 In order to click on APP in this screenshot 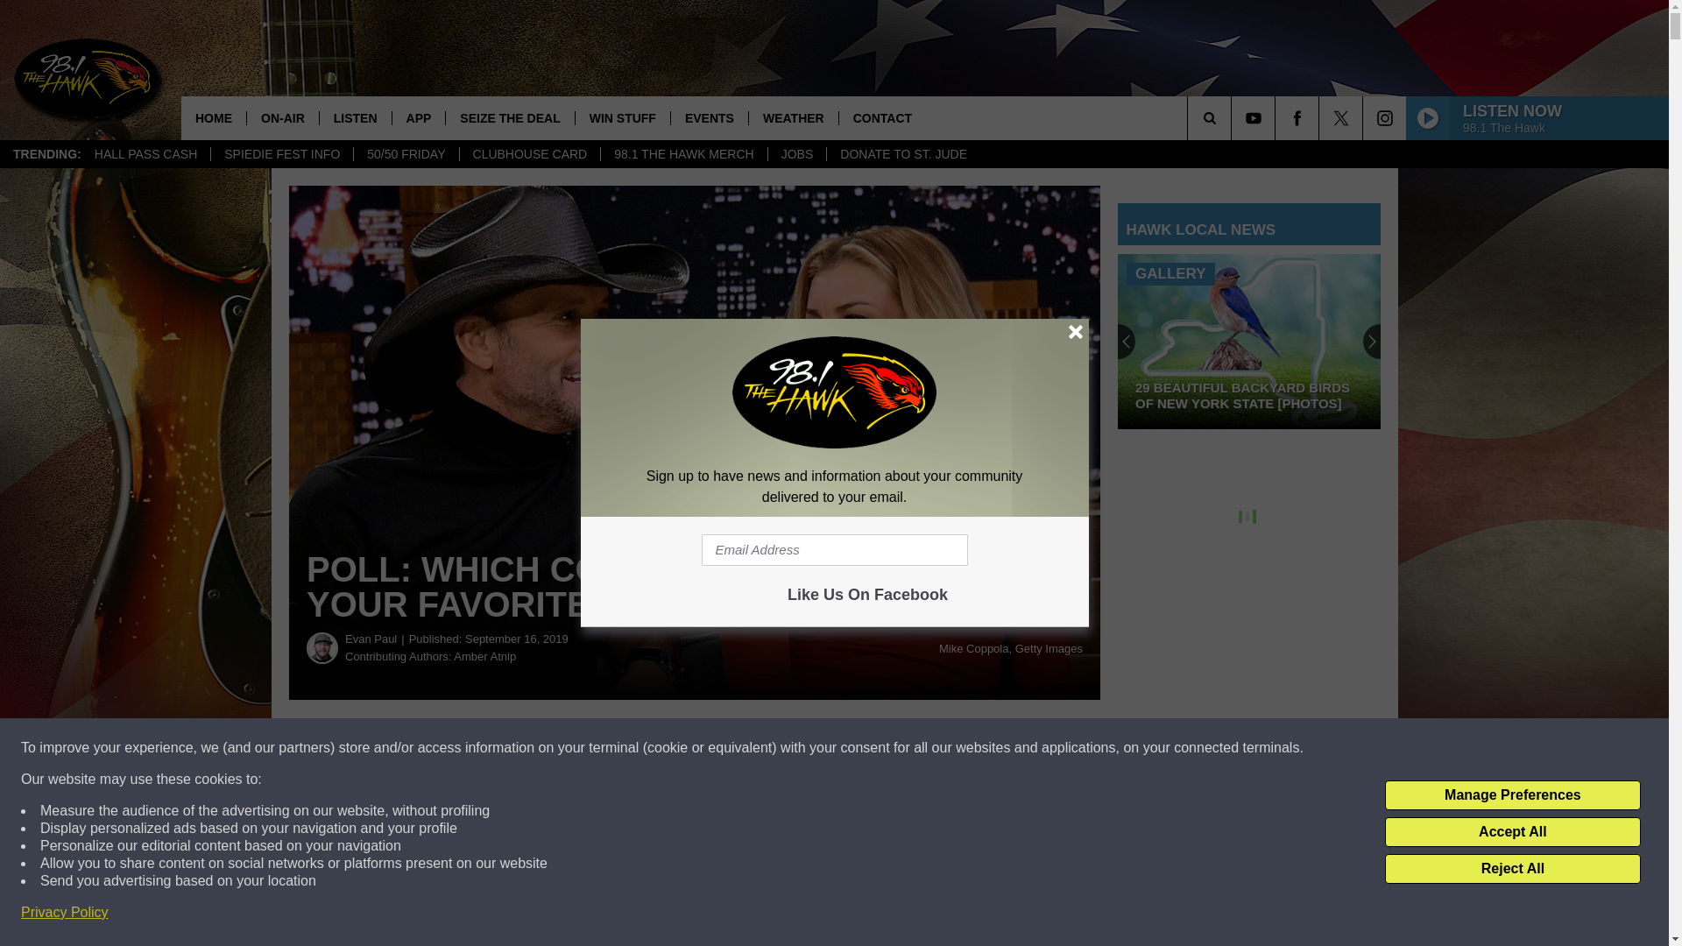, I will do `click(419, 117)`.